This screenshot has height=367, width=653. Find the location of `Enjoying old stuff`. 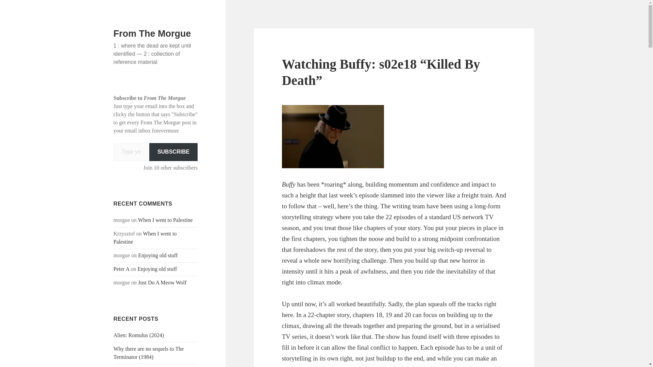

Enjoying old stuff is located at coordinates (158, 256).